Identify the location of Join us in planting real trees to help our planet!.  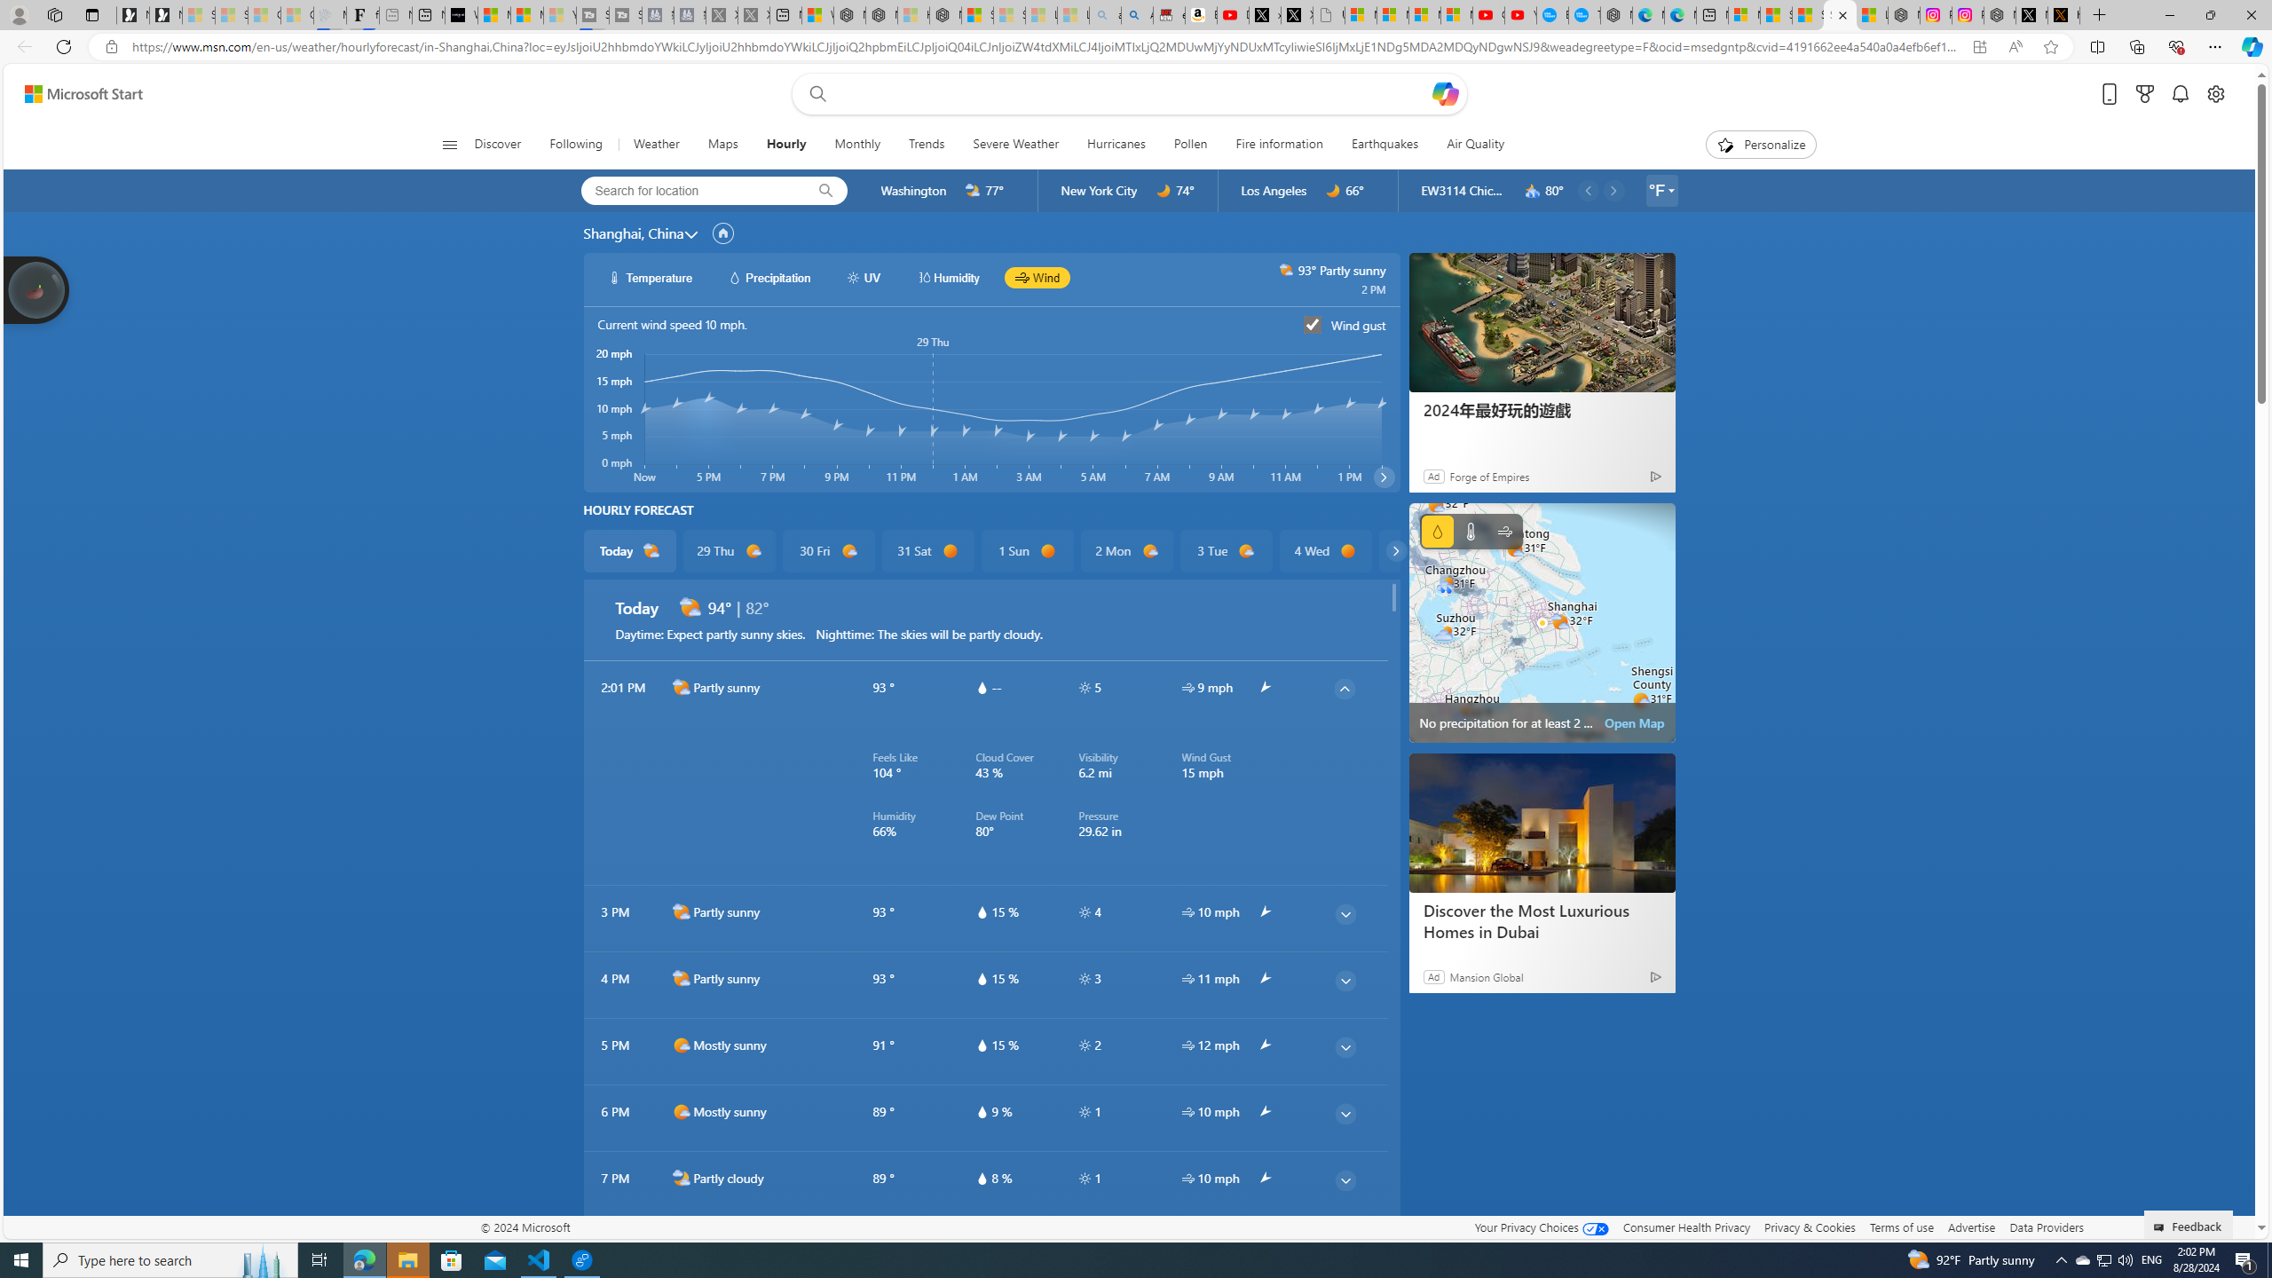
(37, 288).